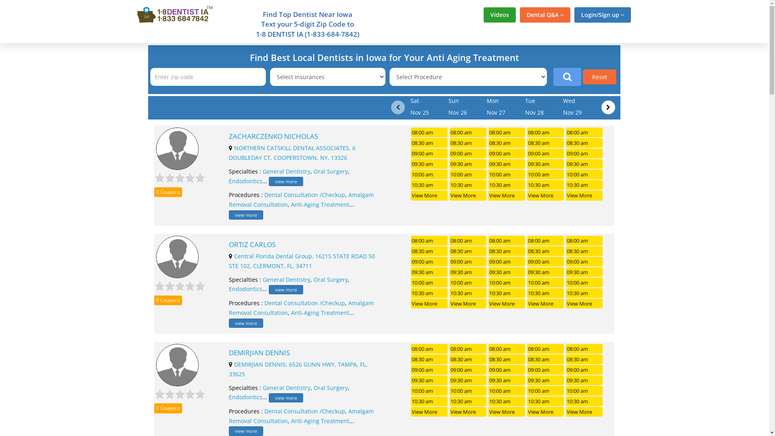 This screenshot has width=775, height=436. Describe the element at coordinates (245, 181) in the screenshot. I see `Endodontics` at that location.